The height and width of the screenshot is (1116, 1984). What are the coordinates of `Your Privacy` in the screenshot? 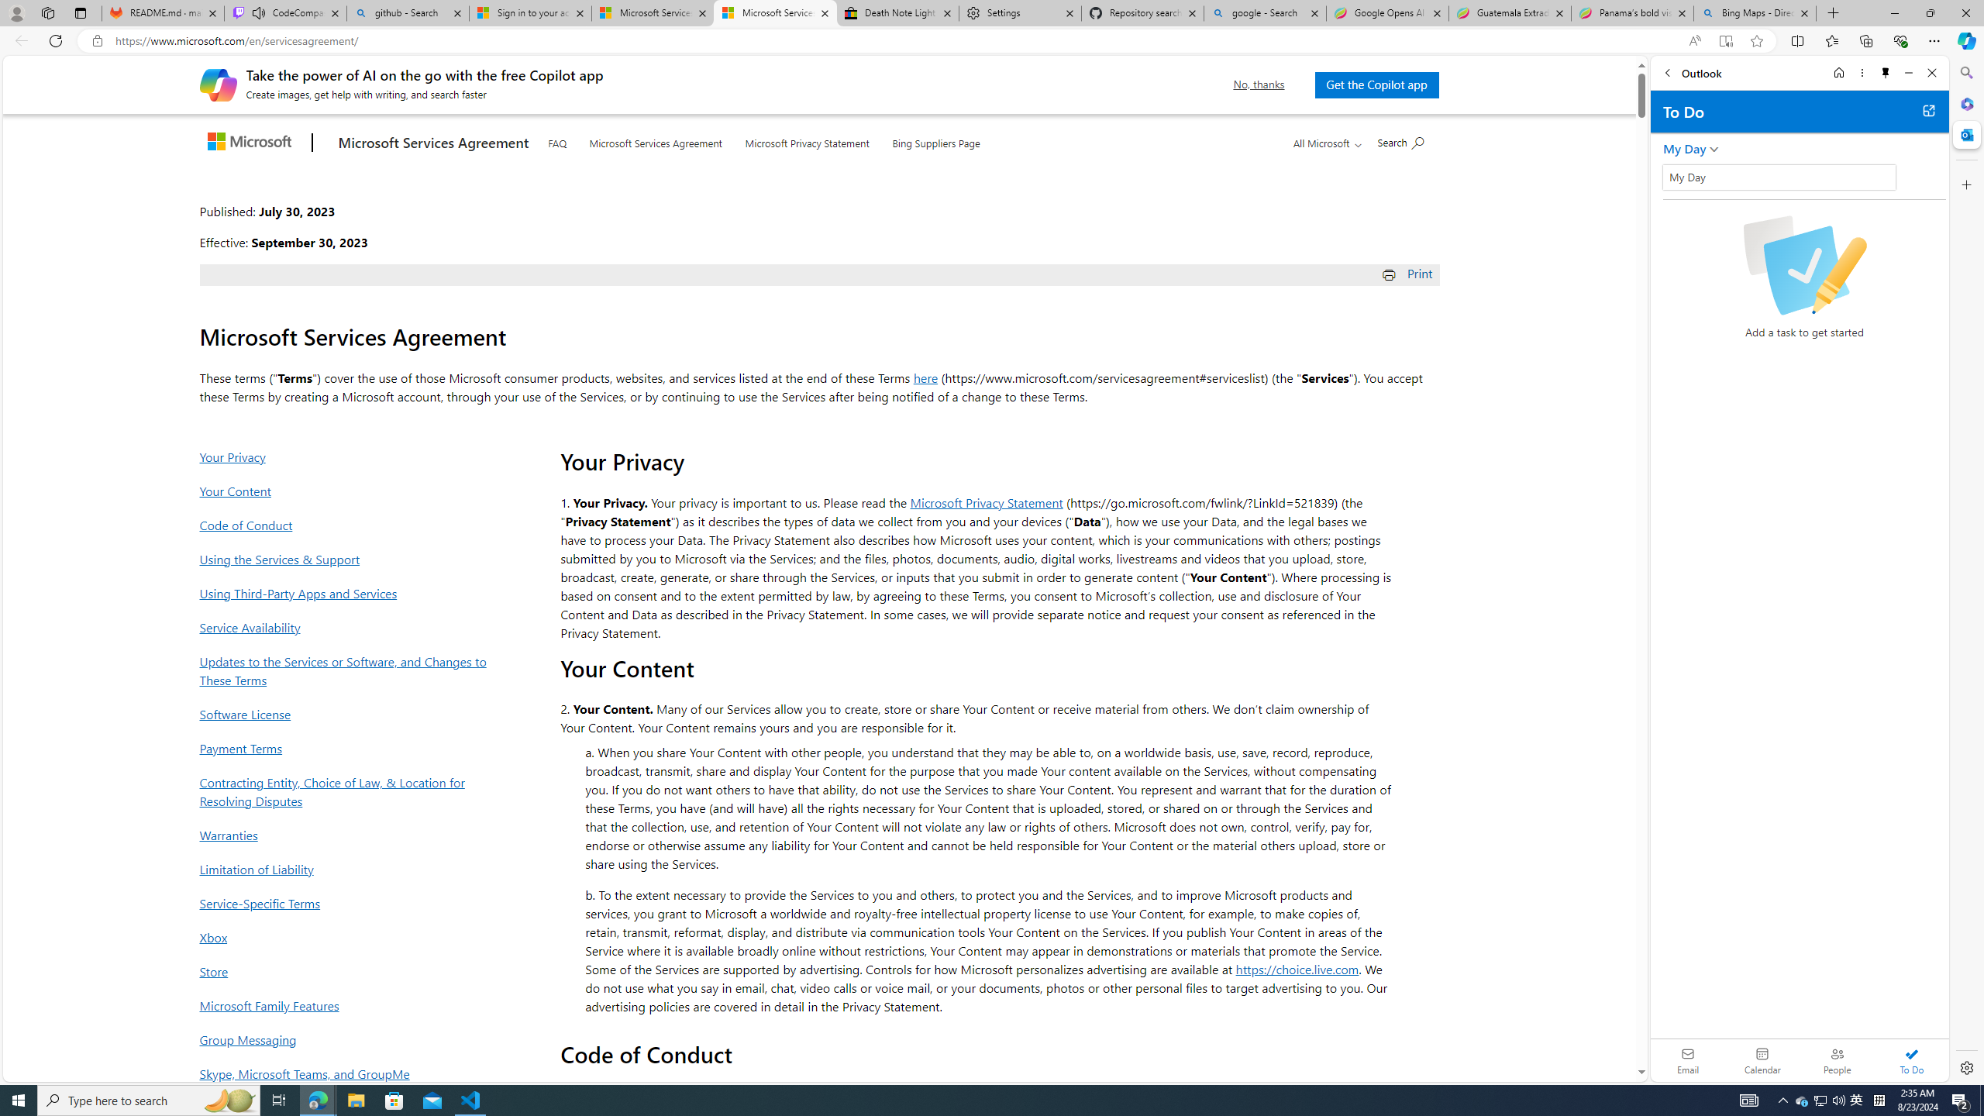 It's located at (347, 456).